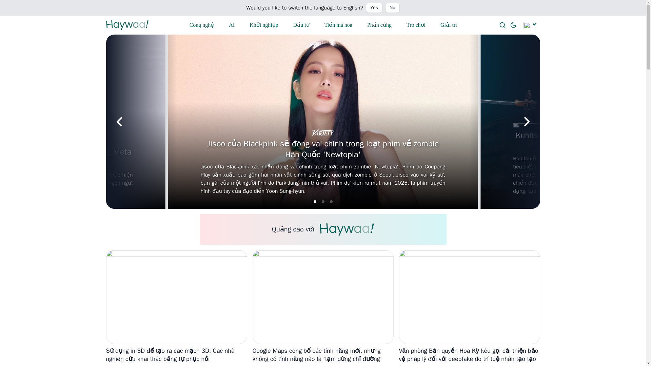  What do you see at coordinates (392, 7) in the screenshot?
I see `No` at bounding box center [392, 7].